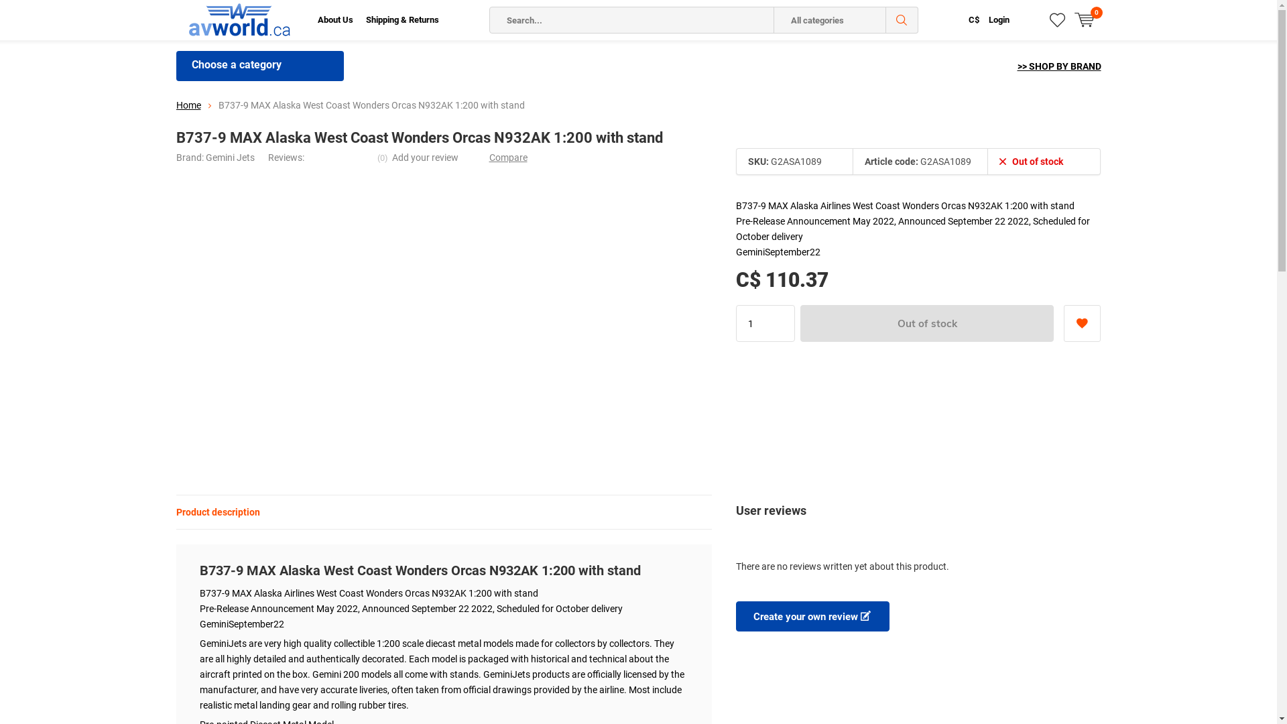 This screenshot has width=1287, height=724. I want to click on 0, so click(1087, 20).